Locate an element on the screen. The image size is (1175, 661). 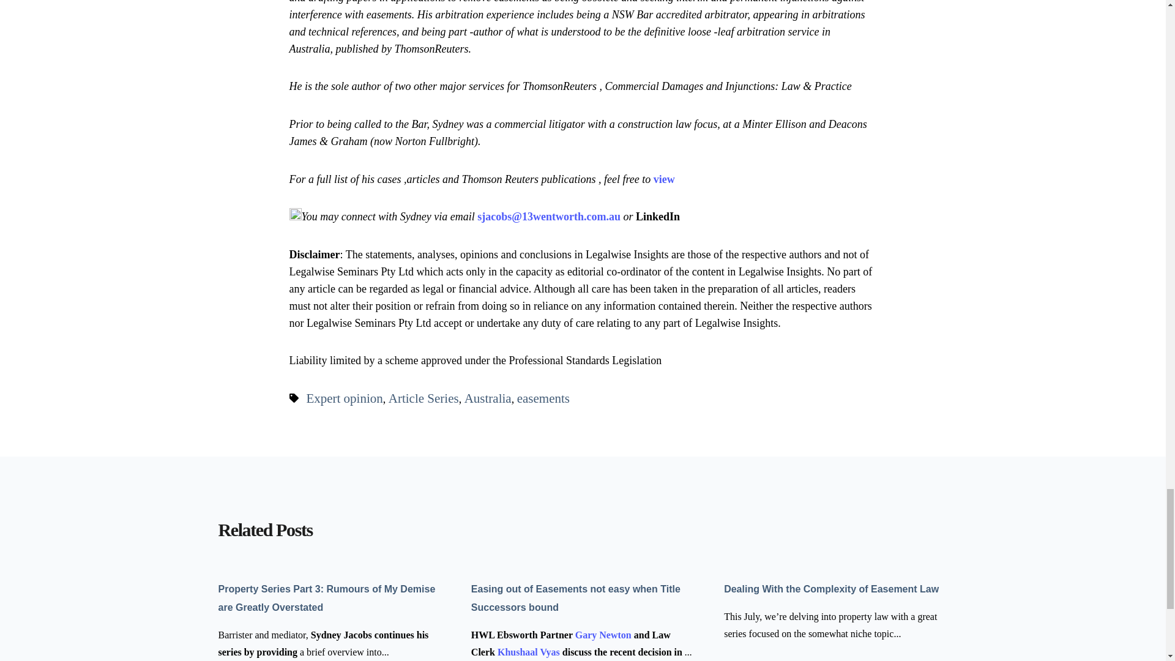
Expert opinion is located at coordinates (344, 398).